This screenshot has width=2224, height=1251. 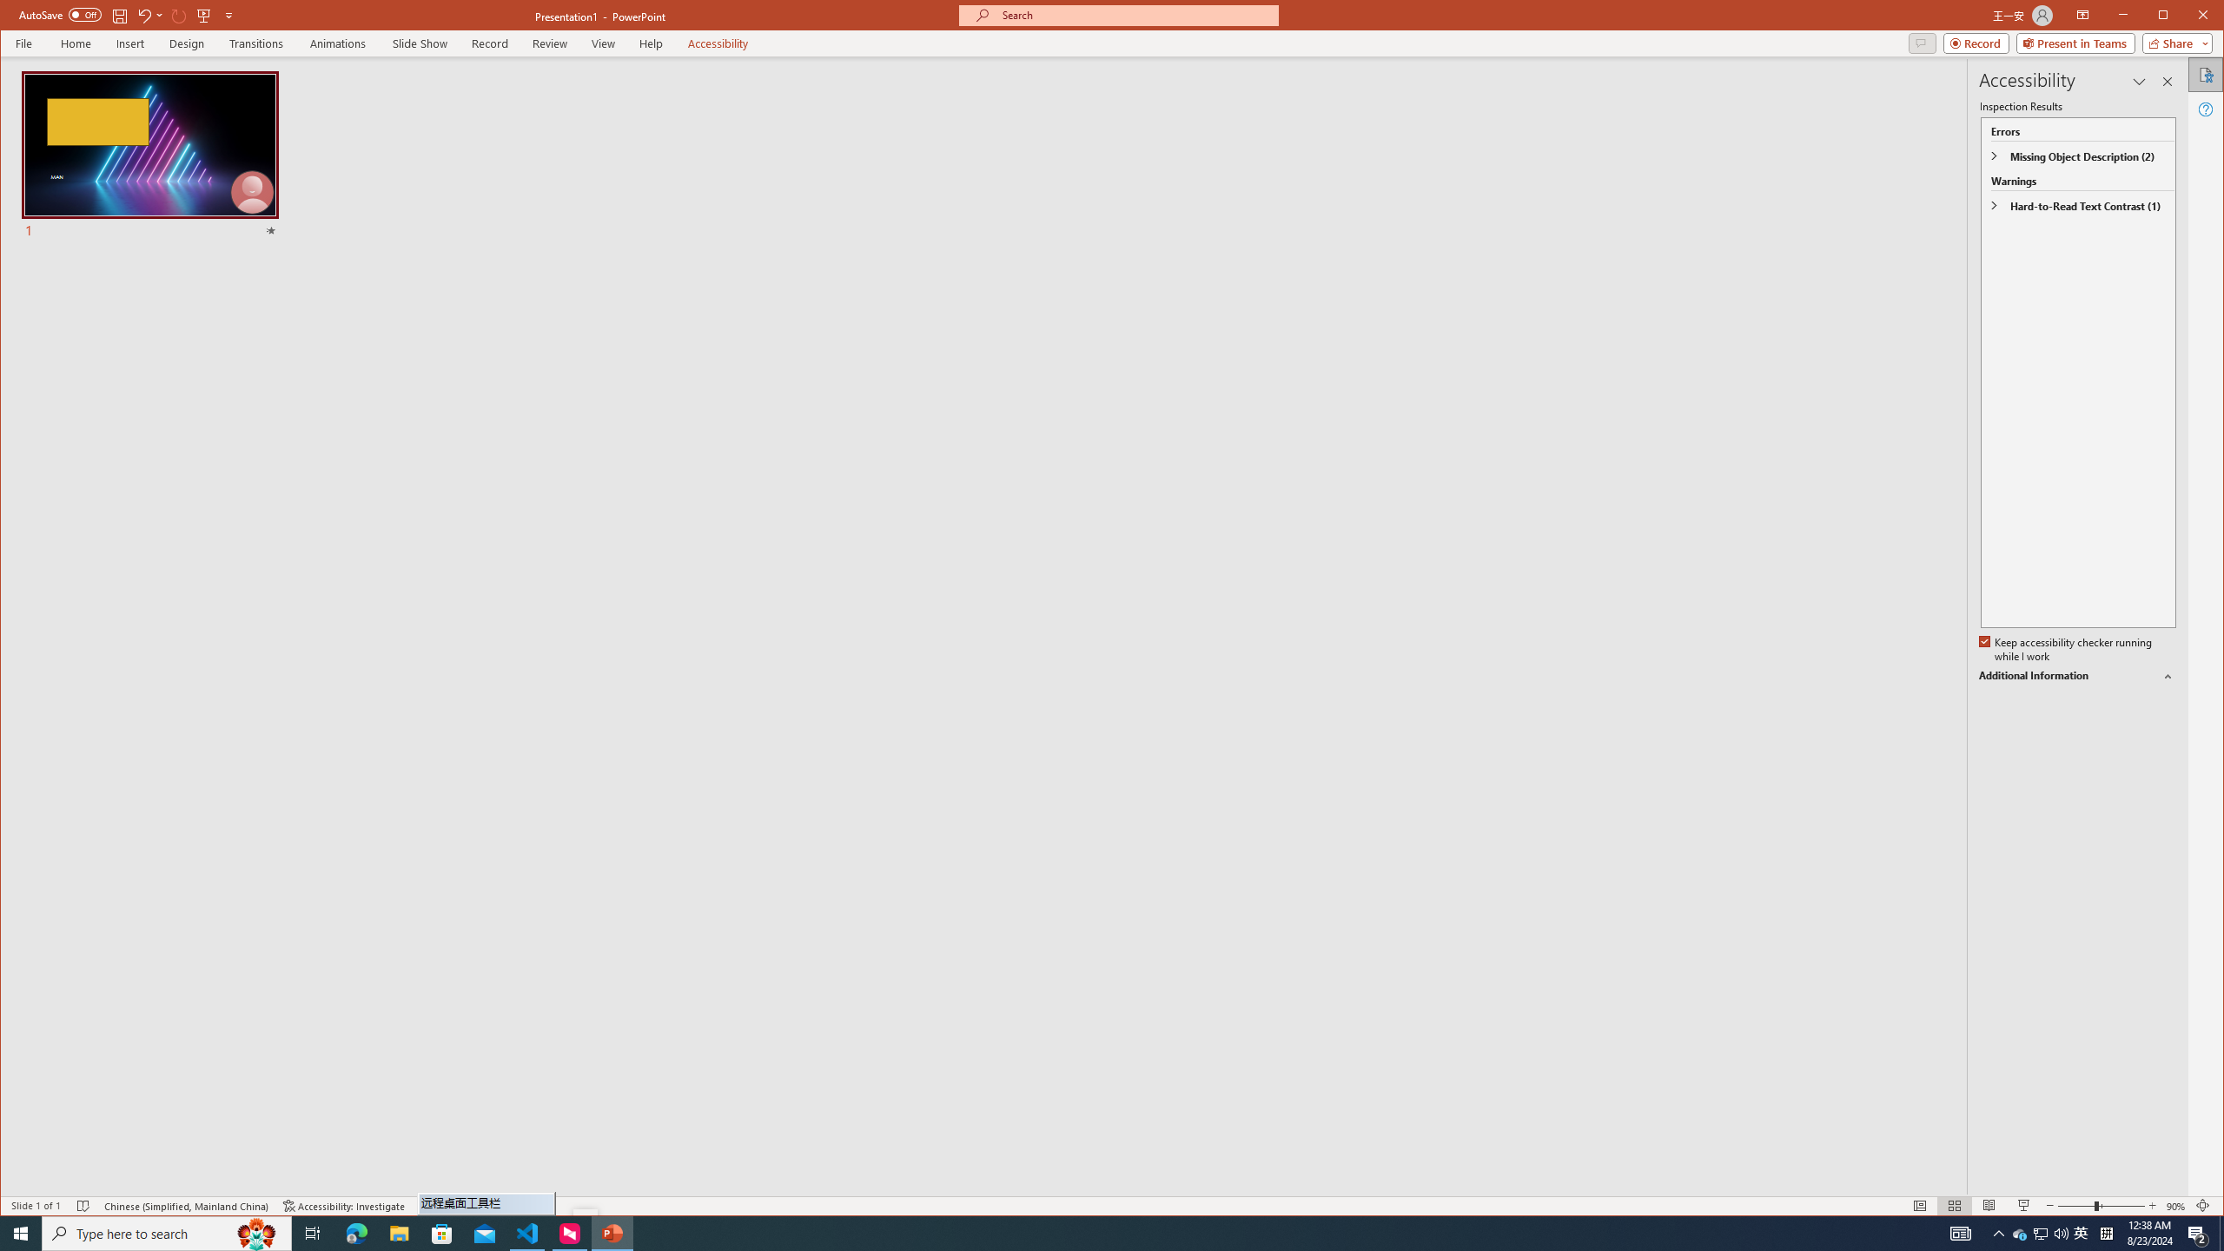 I want to click on Maximize, so click(x=2188, y=17).